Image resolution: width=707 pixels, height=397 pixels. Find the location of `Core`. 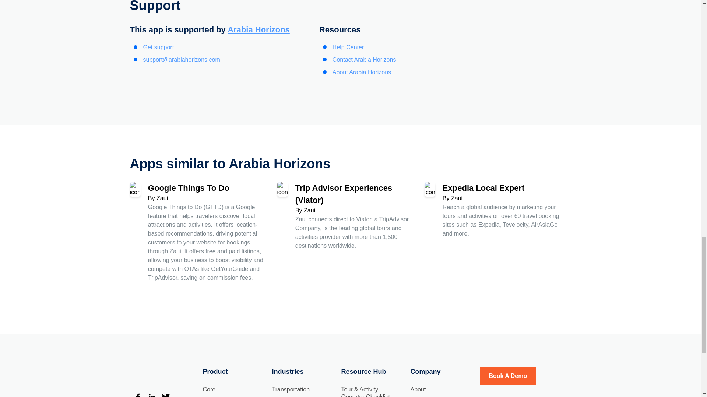

Core is located at coordinates (209, 389).